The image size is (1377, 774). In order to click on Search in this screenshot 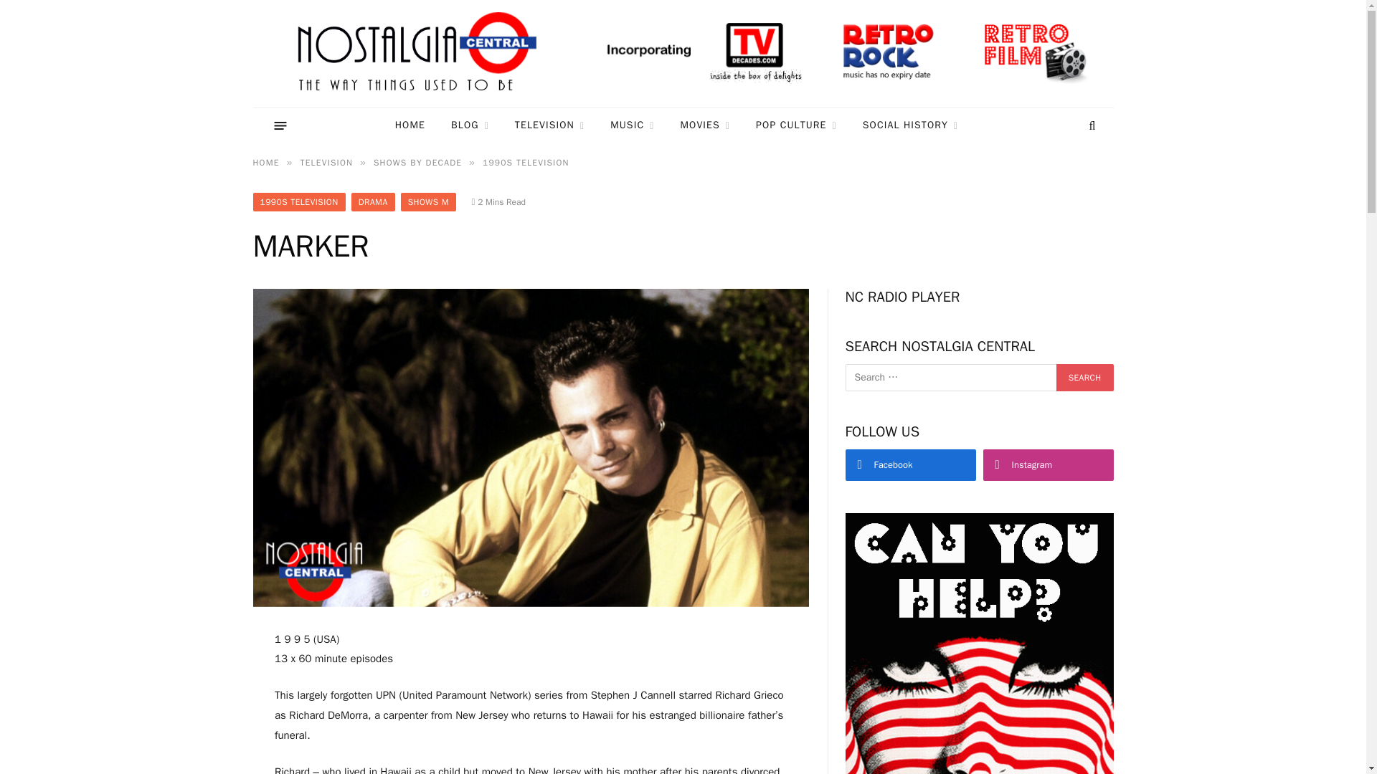, I will do `click(1084, 377)`.